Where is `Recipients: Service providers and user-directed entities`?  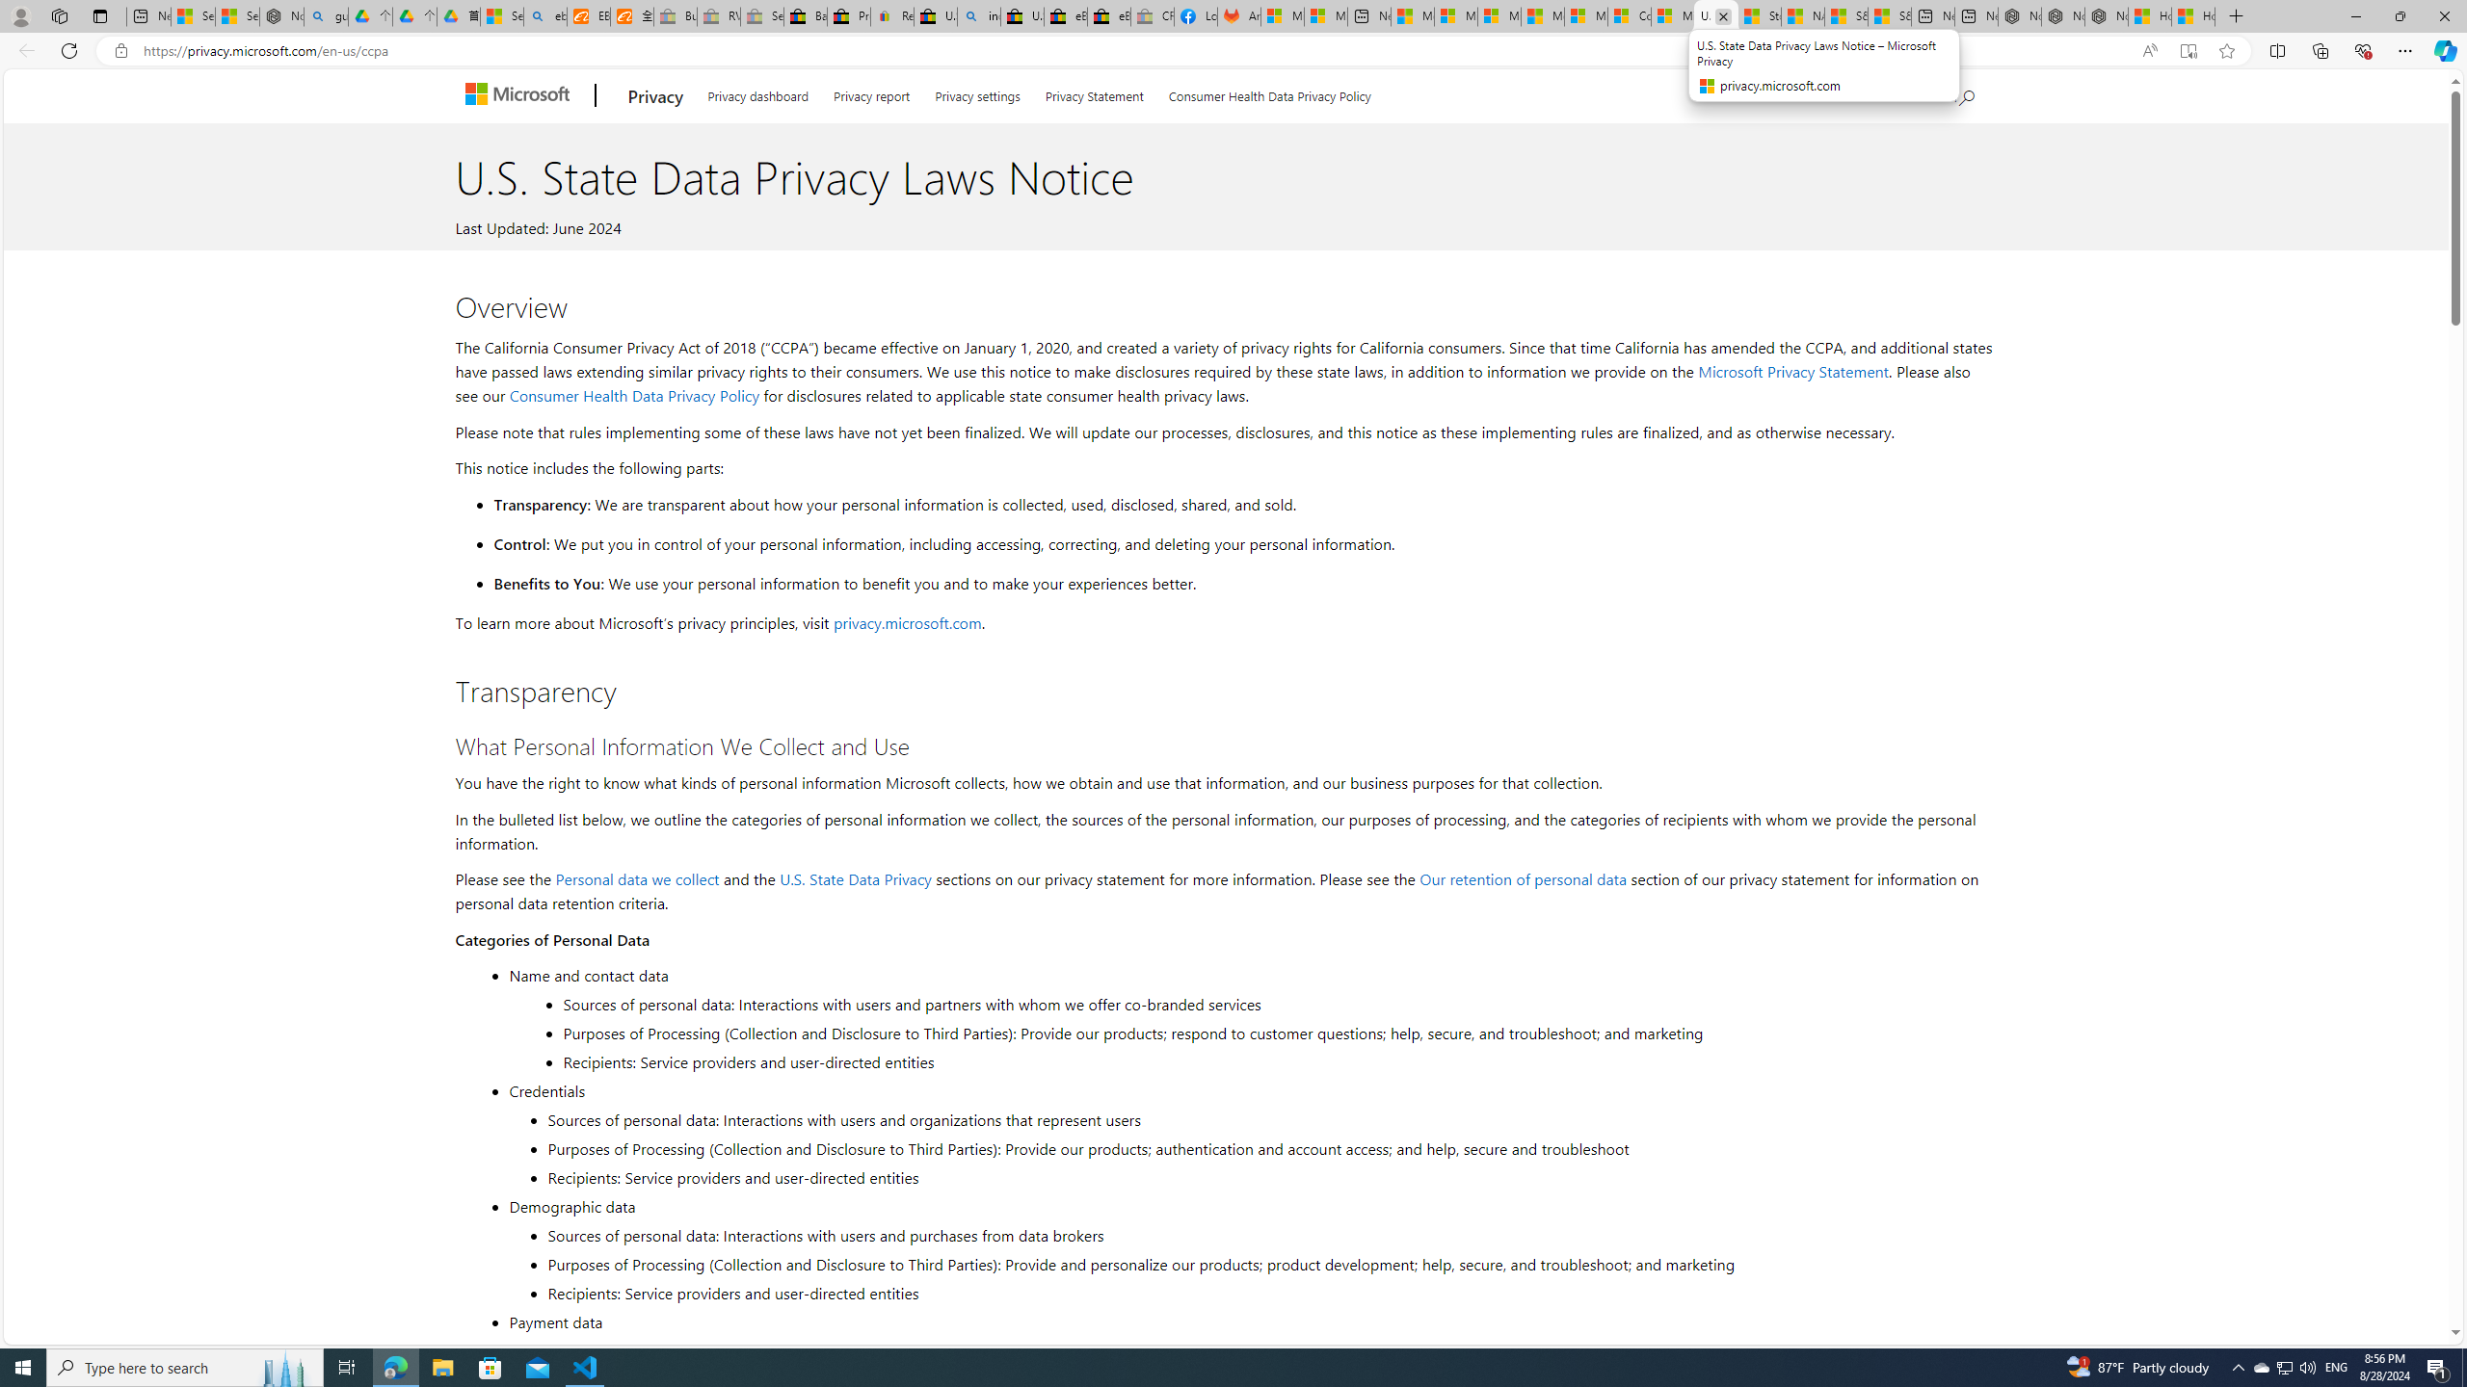
Recipients: Service providers and user-directed entities is located at coordinates (1268, 1293).